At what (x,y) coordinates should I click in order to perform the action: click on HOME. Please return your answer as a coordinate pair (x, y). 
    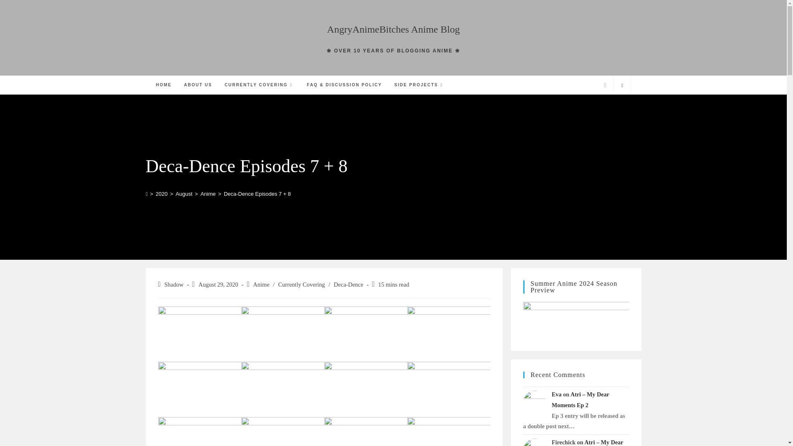
    Looking at the image, I should click on (164, 85).